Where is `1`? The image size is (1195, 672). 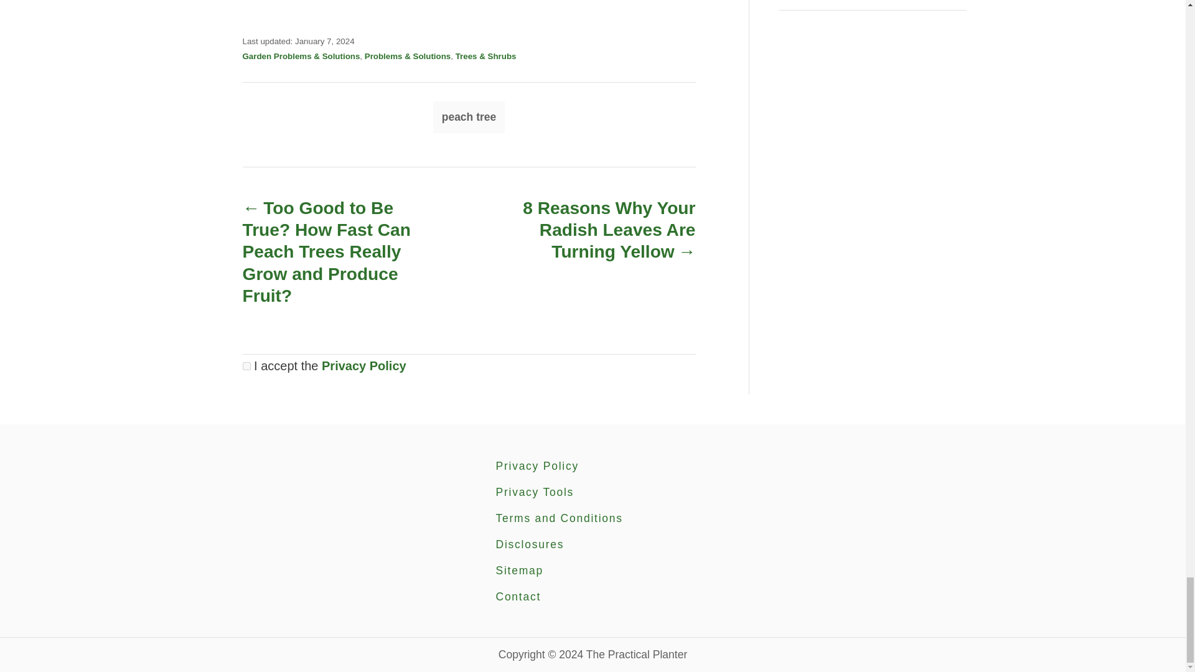
1 is located at coordinates (246, 366).